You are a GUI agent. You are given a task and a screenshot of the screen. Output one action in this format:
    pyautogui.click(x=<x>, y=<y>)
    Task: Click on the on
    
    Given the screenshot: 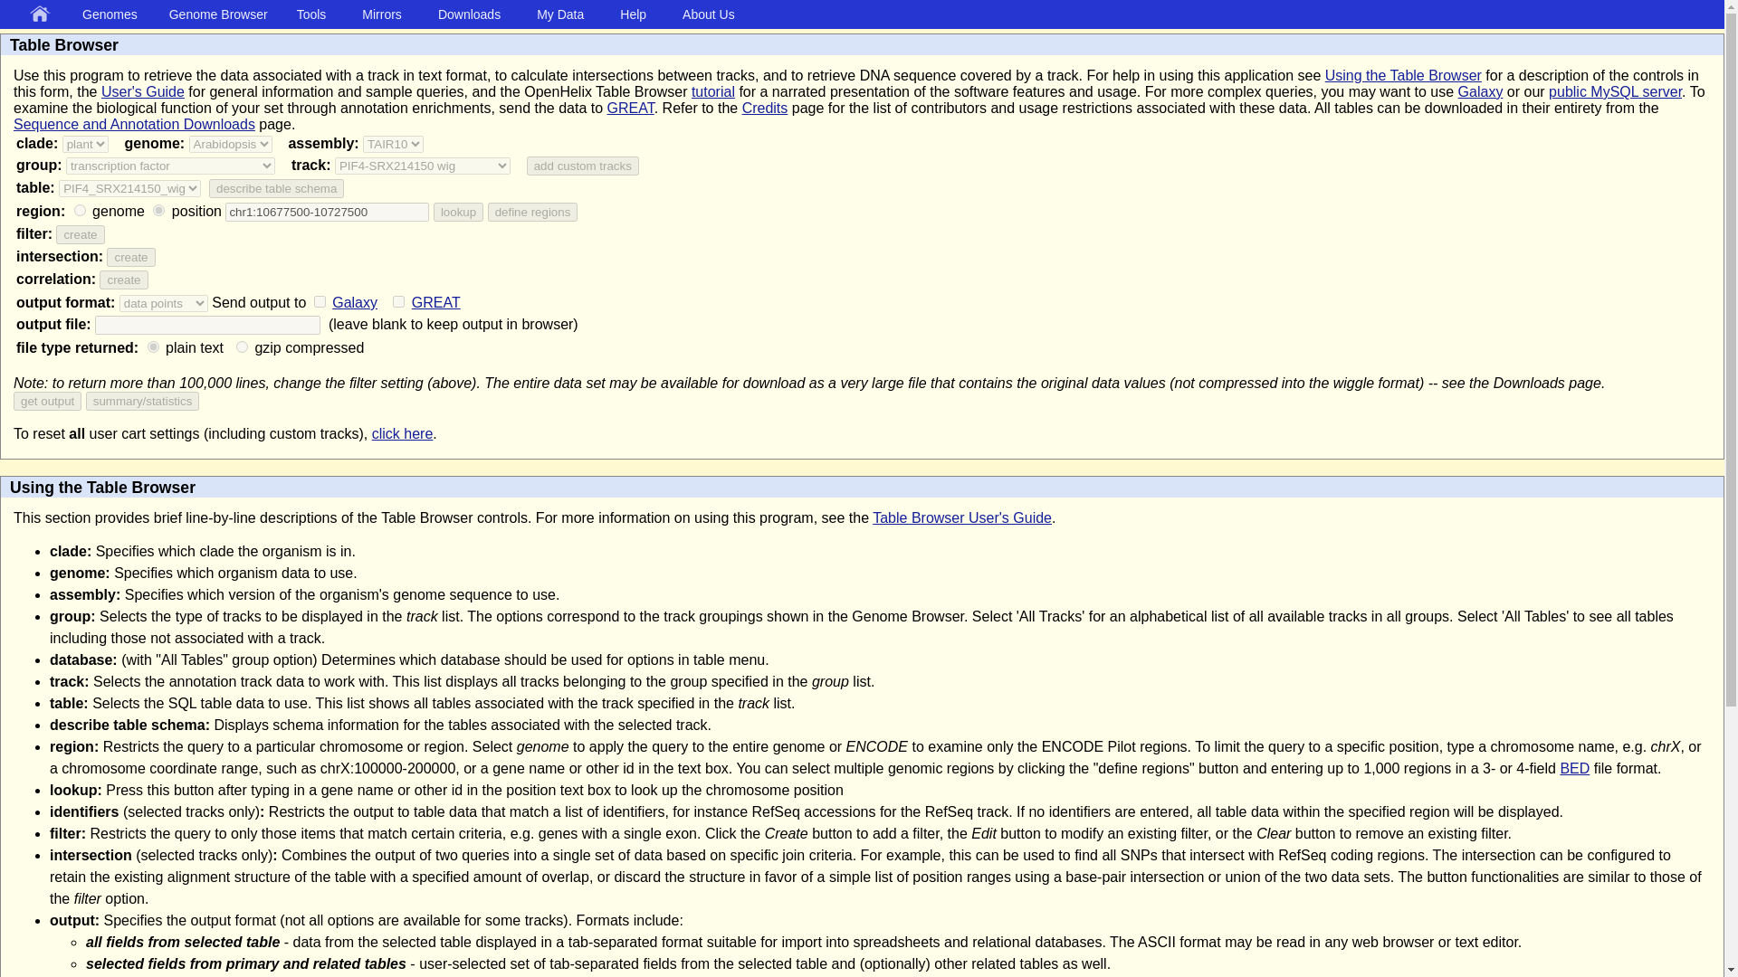 What is the action you would take?
    pyautogui.click(x=320, y=302)
    